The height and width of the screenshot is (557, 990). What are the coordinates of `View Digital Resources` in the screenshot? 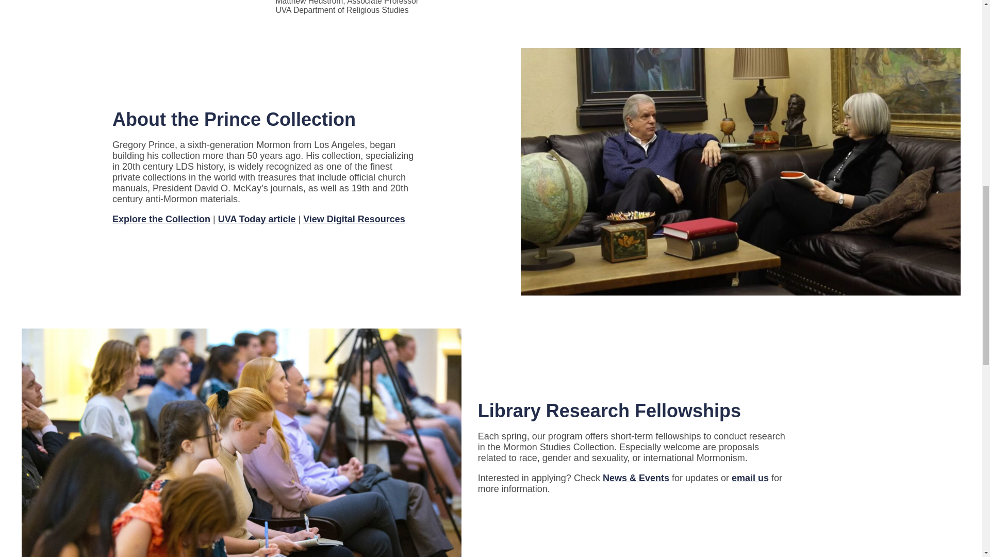 It's located at (354, 219).